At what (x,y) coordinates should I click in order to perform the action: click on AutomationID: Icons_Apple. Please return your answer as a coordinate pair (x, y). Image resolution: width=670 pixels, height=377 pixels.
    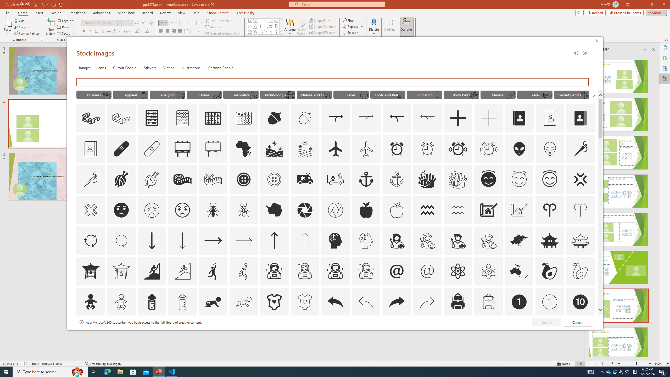
    Looking at the image, I should click on (366, 210).